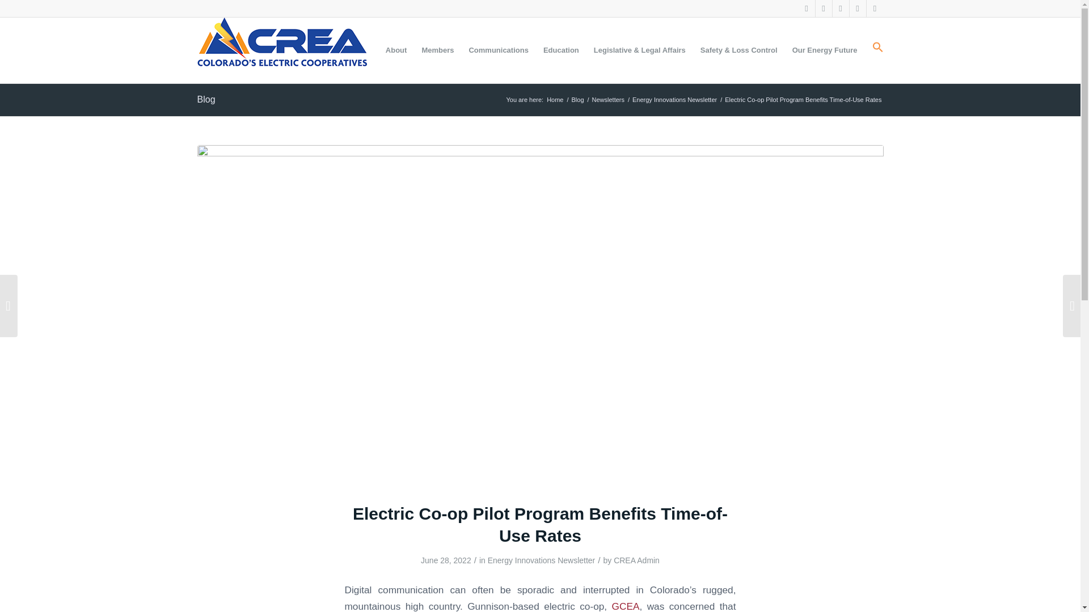 Image resolution: width=1089 pixels, height=612 pixels. Describe the element at coordinates (282, 44) in the screenshot. I see `CREA Logo` at that location.